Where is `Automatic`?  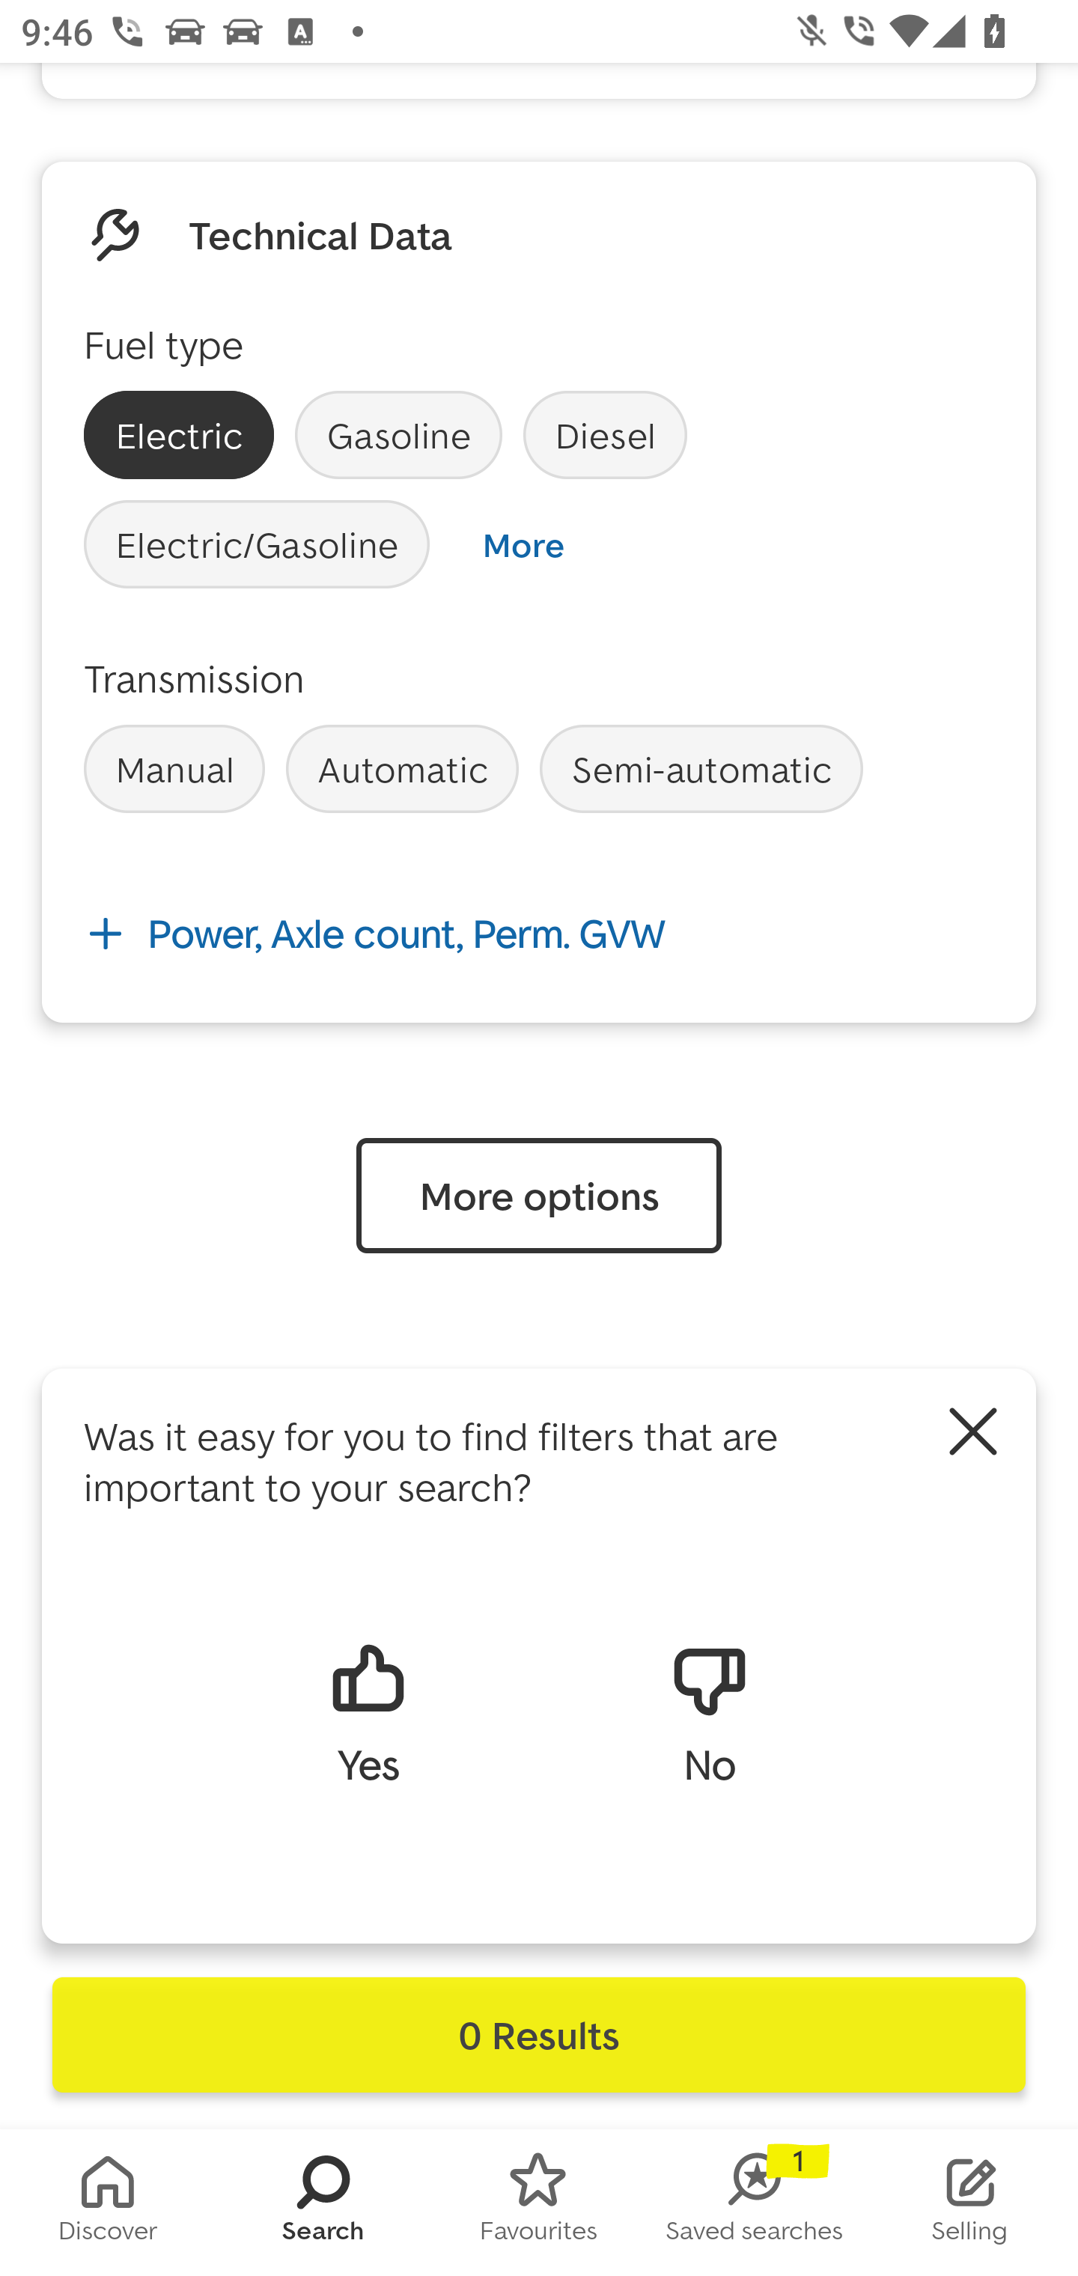 Automatic is located at coordinates (401, 768).